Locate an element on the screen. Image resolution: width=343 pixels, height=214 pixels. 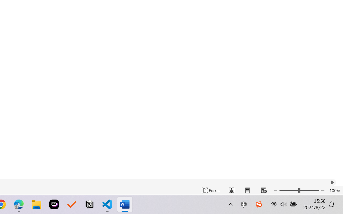
Class: Image is located at coordinates (259, 204).